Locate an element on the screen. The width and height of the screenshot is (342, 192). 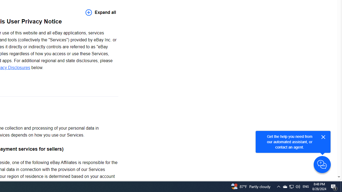
Expand all is located at coordinates (101, 12).